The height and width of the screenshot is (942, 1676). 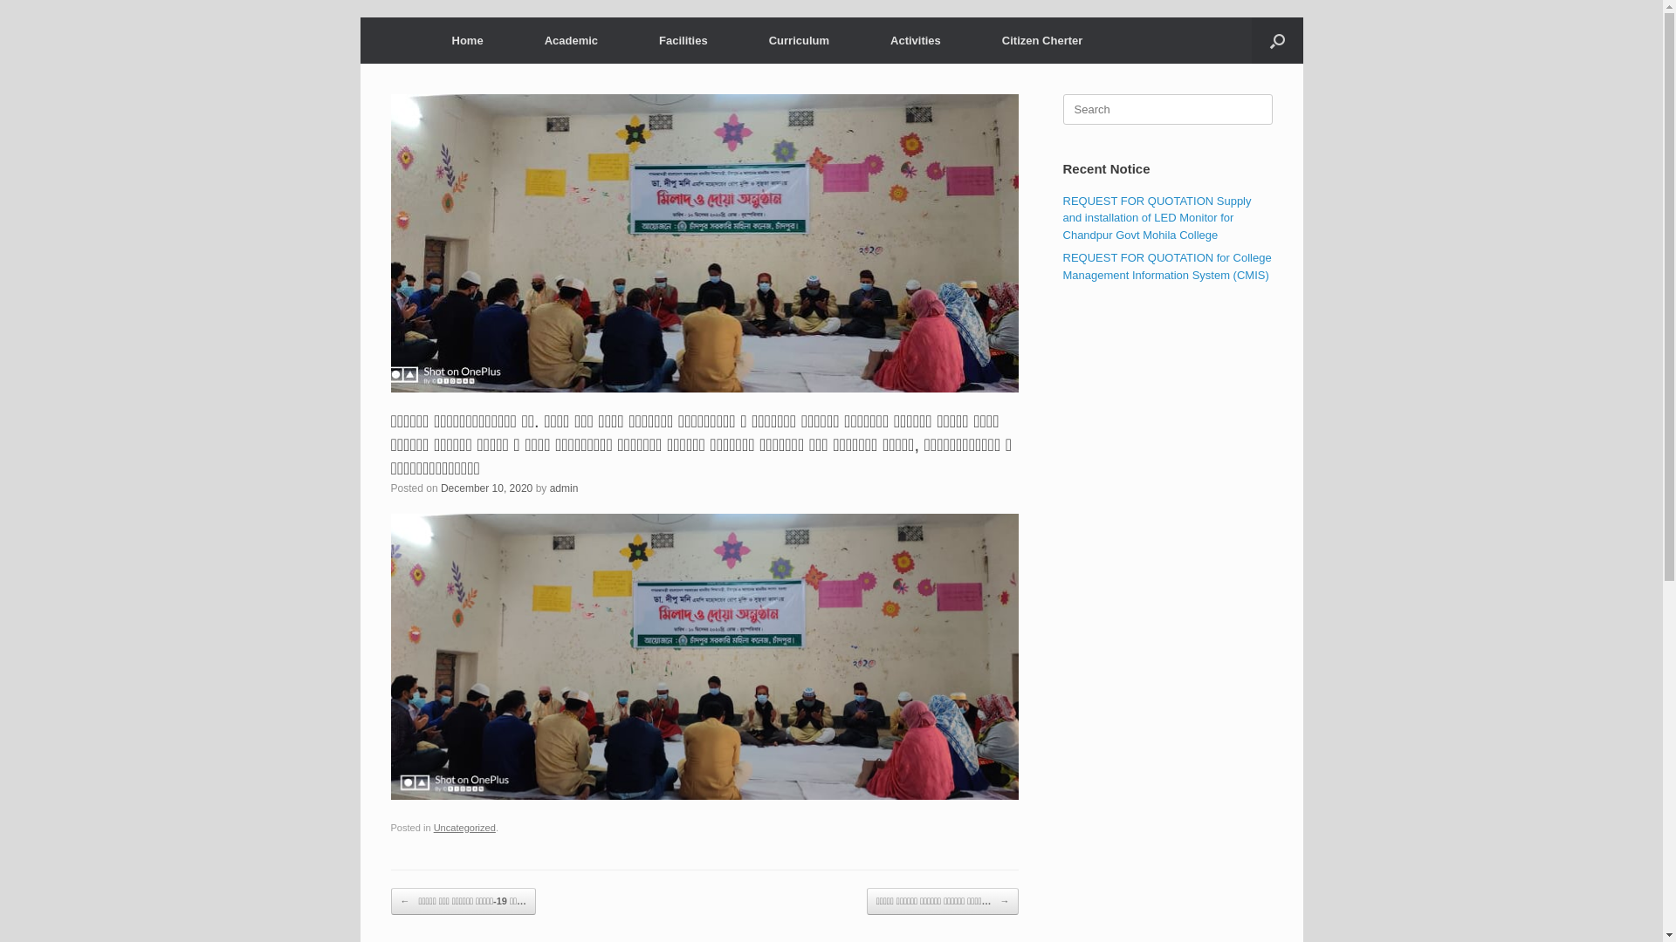 What do you see at coordinates (564, 488) in the screenshot?
I see `admin` at bounding box center [564, 488].